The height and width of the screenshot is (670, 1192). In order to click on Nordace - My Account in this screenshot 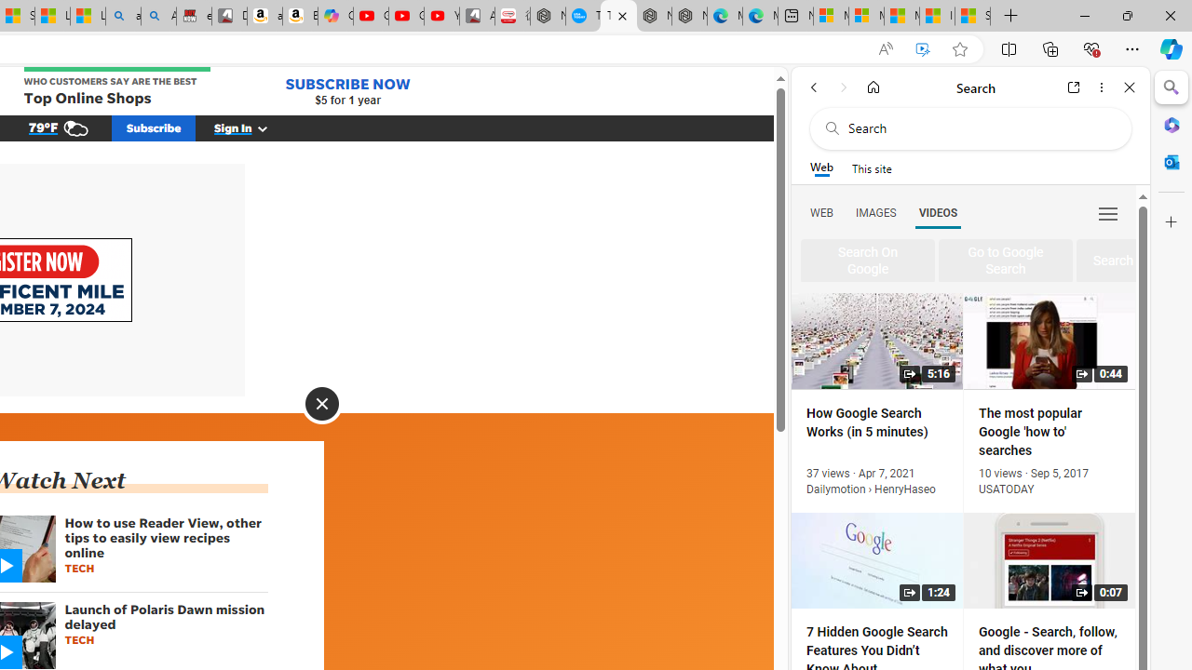, I will do `click(548, 17)`.